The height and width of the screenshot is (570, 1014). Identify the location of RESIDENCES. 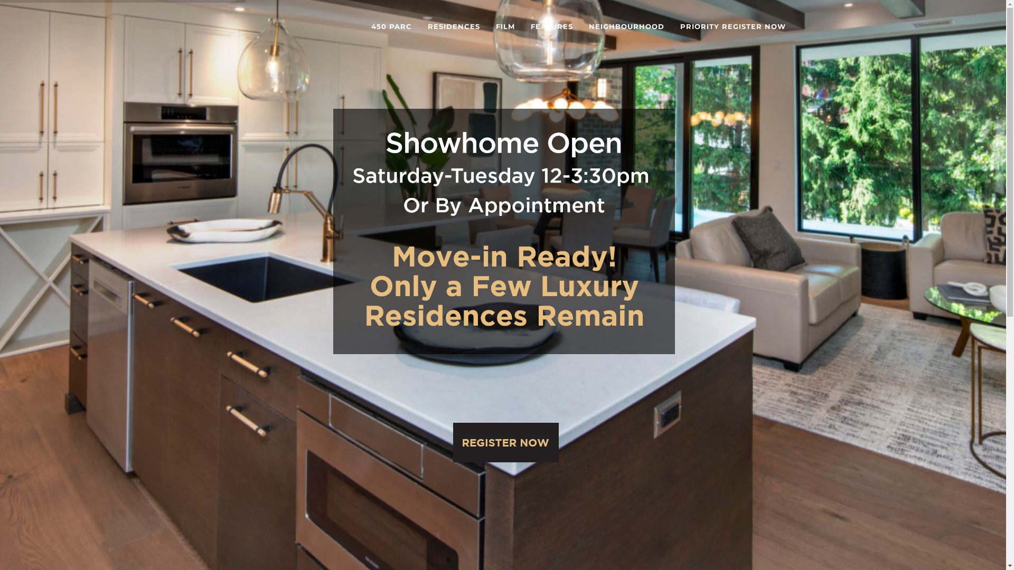
(453, 26).